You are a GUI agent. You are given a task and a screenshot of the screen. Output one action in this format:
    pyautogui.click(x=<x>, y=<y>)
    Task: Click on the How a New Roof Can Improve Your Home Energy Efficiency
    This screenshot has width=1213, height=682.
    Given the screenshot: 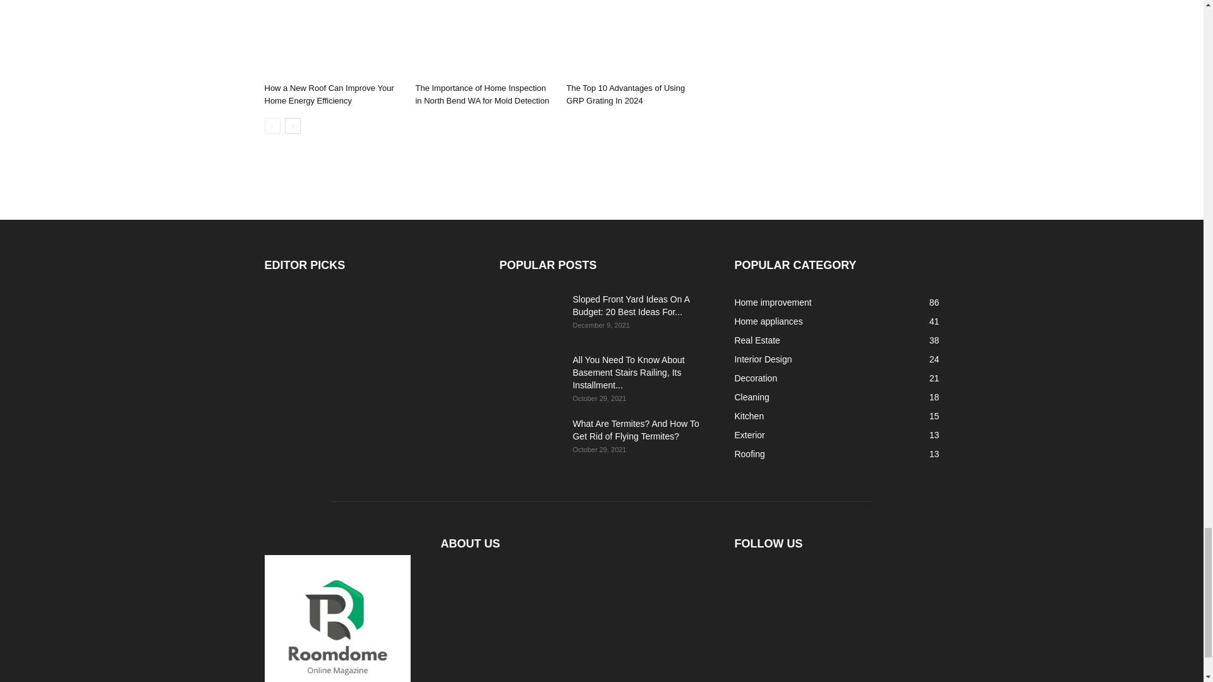 What is the action you would take?
    pyautogui.click(x=332, y=39)
    